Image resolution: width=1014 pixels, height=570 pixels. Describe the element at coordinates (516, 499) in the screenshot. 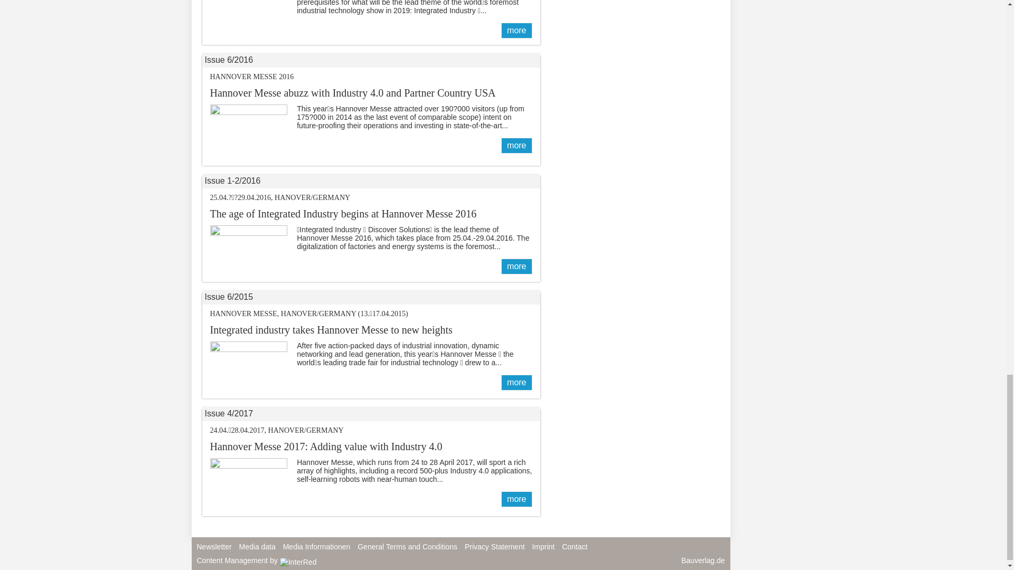

I see `Hannover Messe 2017: Adding value with Industry 4.0` at that location.